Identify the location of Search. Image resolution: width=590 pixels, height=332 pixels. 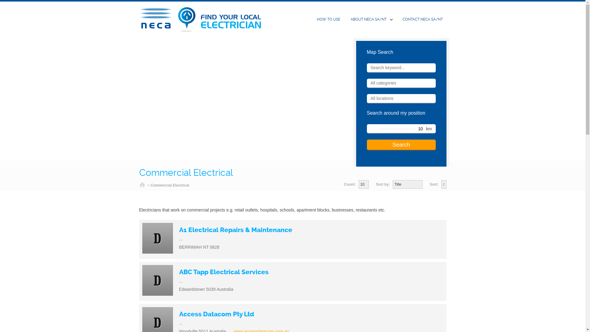
(401, 145).